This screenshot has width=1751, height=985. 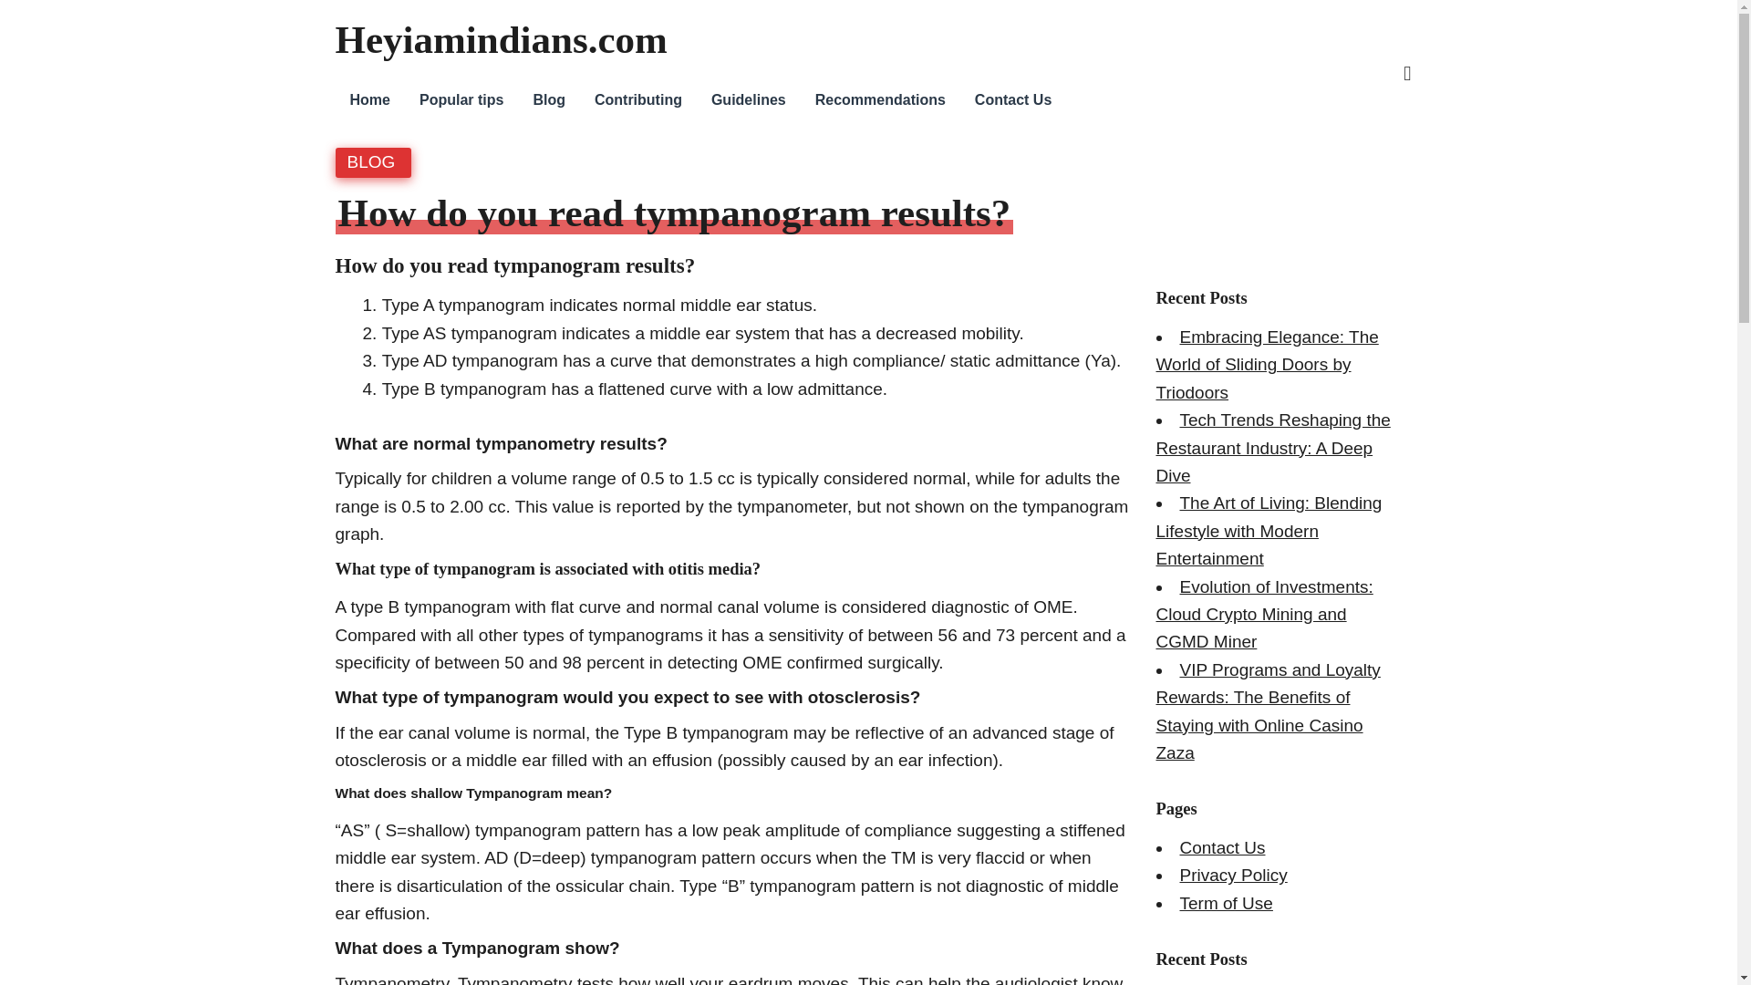 I want to click on Guidelines, so click(x=748, y=100).